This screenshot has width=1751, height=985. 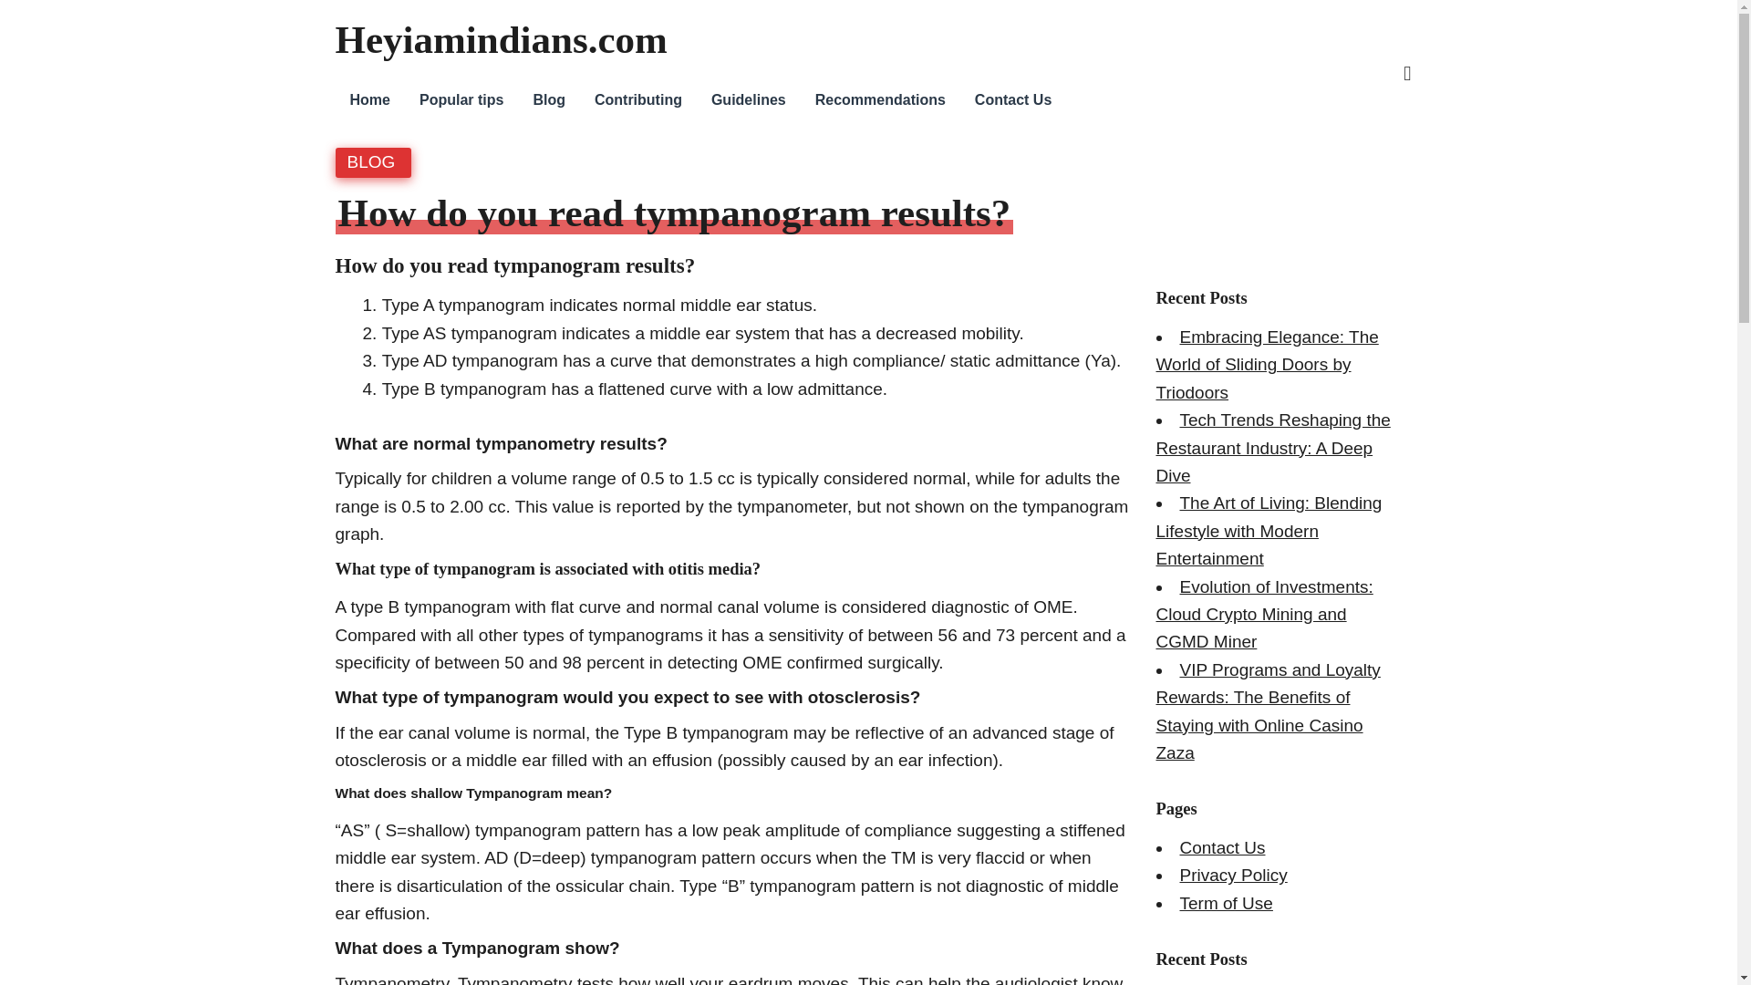 I want to click on Guidelines, so click(x=748, y=100).